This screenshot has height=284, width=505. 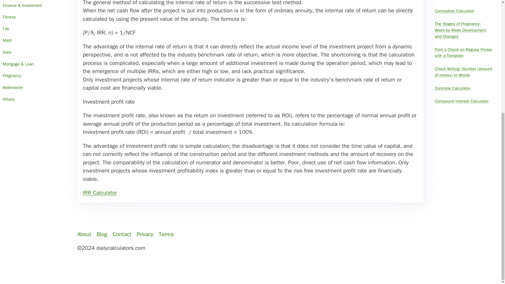 I want to click on IRR Calculator, so click(x=100, y=193).